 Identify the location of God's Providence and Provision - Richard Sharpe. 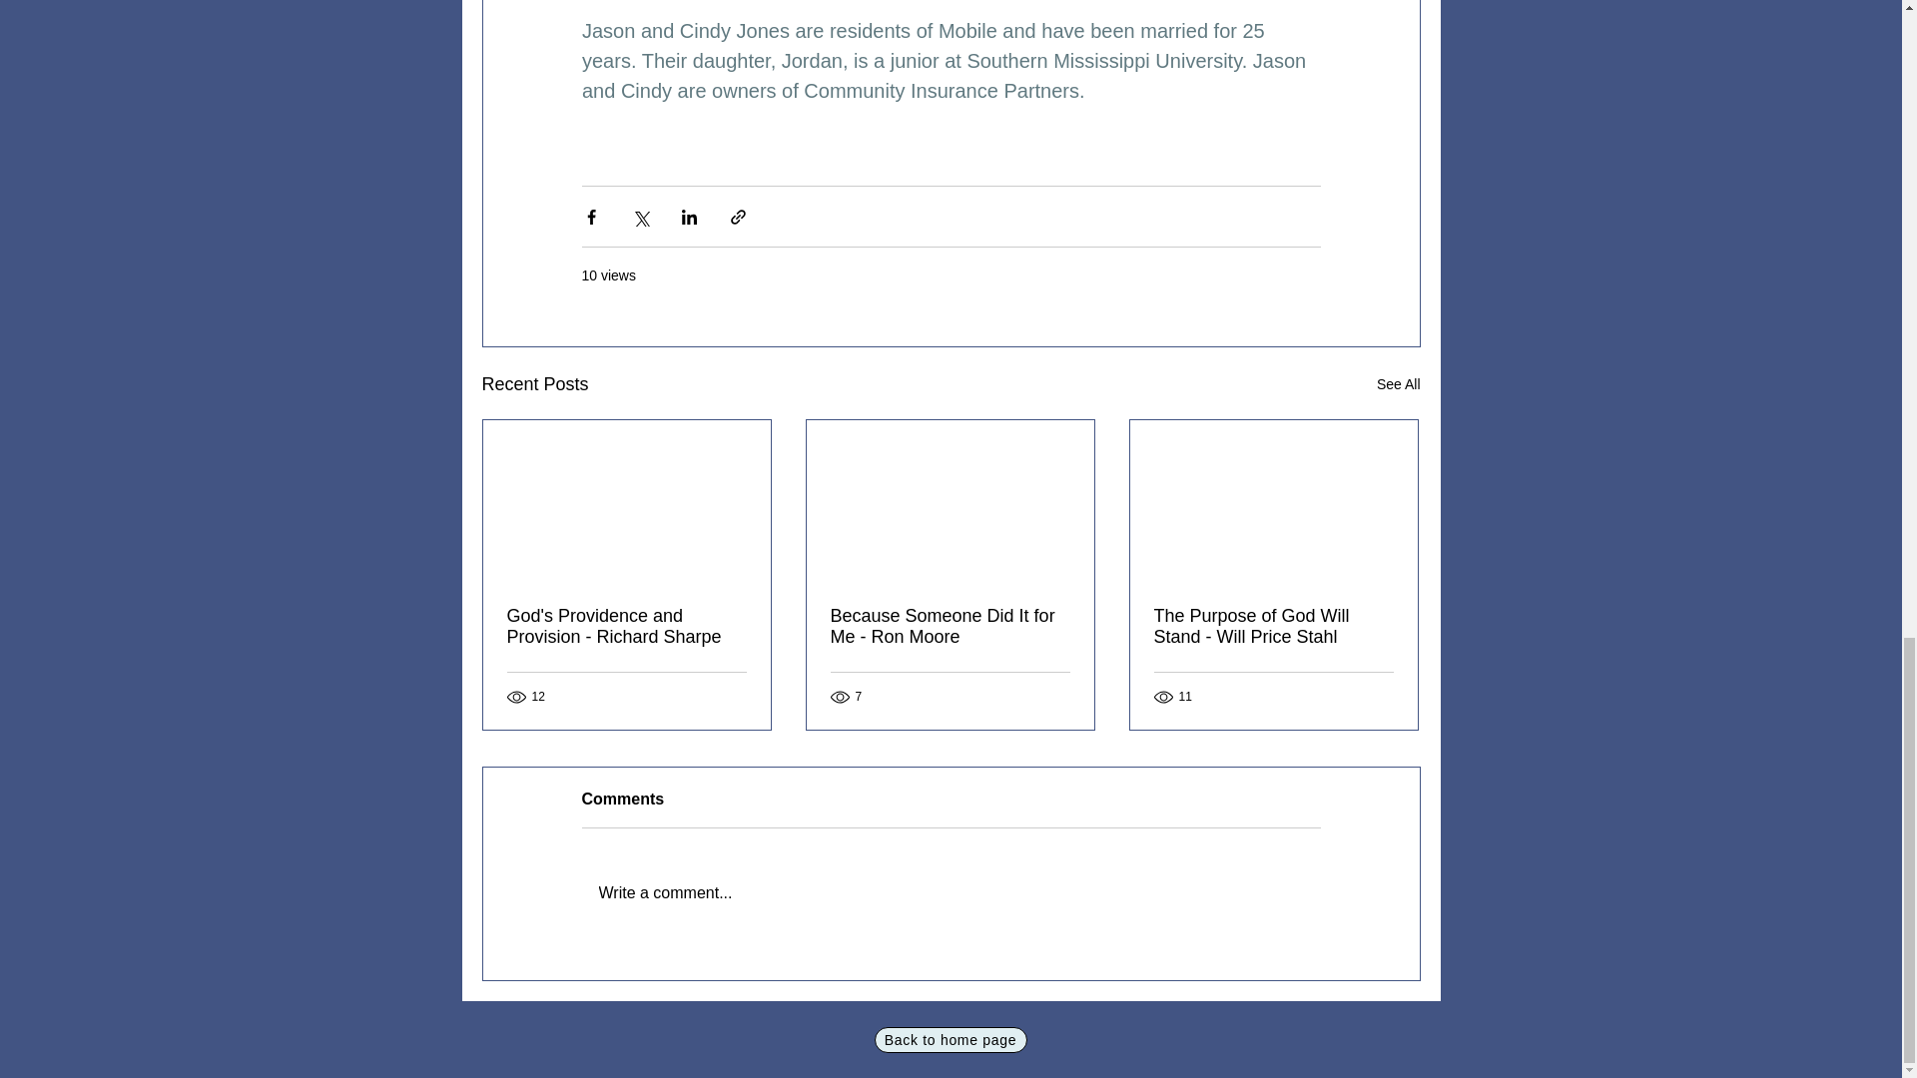
(627, 627).